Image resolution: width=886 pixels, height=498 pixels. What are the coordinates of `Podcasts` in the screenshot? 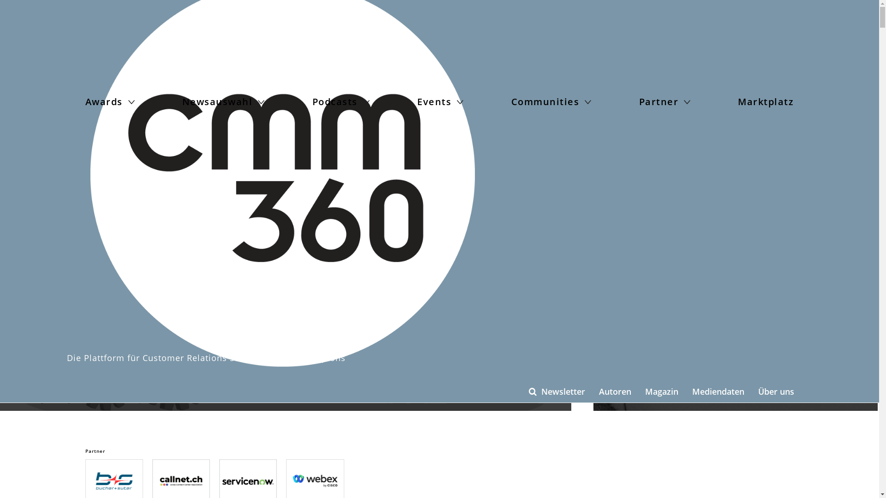 It's located at (343, 102).